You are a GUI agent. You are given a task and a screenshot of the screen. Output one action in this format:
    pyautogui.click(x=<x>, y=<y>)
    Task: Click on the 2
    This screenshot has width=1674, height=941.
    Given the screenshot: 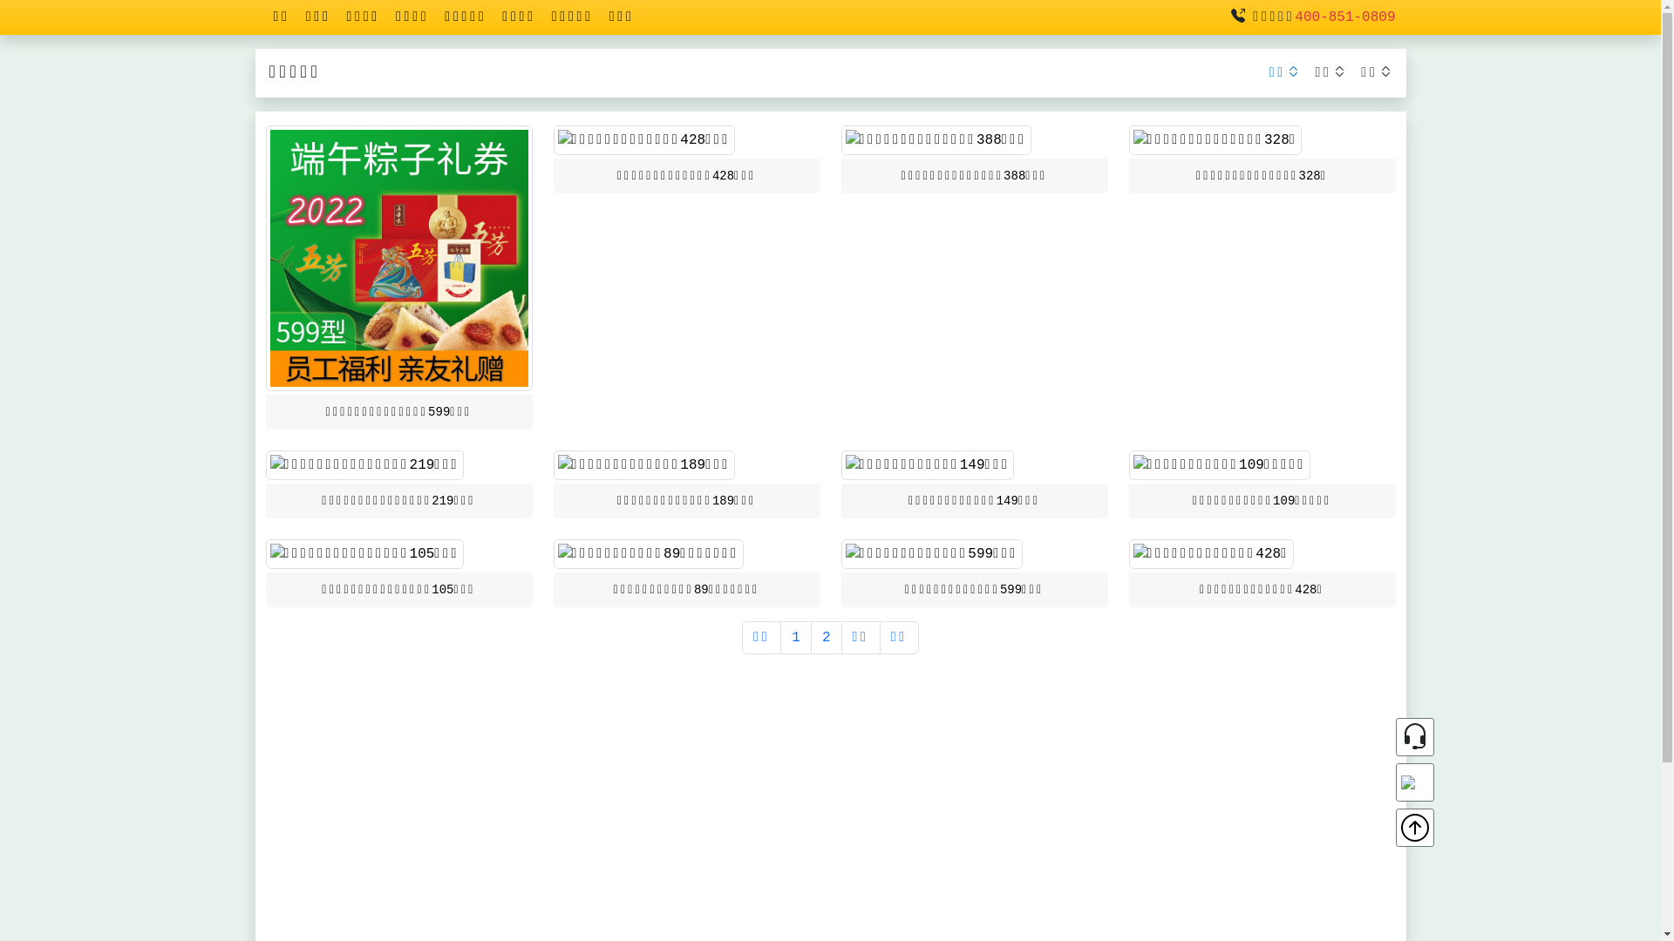 What is the action you would take?
    pyautogui.click(x=827, y=638)
    